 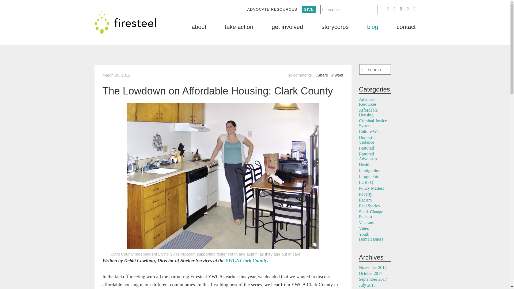 I want to click on Share, so click(x=322, y=75).